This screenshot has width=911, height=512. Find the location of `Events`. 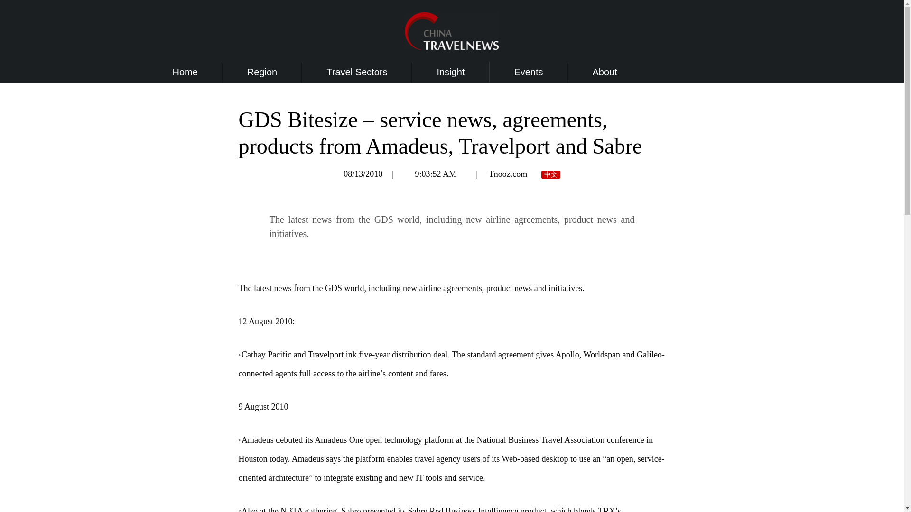

Events is located at coordinates (528, 72).